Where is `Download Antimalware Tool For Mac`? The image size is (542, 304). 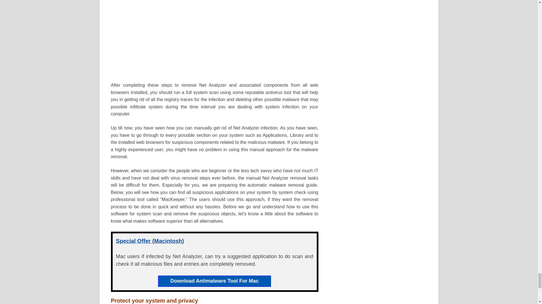
Download Antimalware Tool For Mac is located at coordinates (214, 281).